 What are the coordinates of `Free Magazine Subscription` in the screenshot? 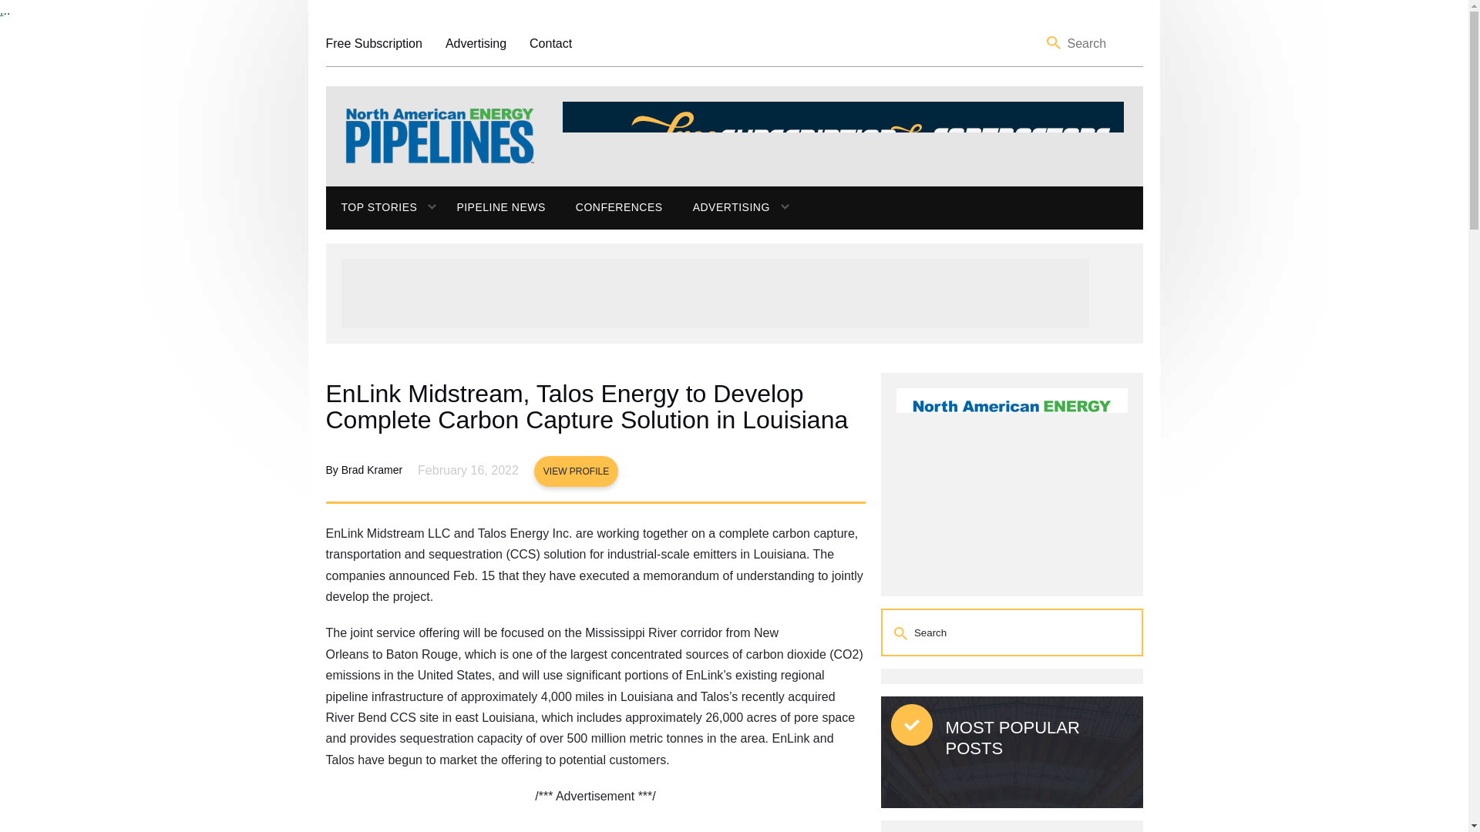 It's located at (373, 43).